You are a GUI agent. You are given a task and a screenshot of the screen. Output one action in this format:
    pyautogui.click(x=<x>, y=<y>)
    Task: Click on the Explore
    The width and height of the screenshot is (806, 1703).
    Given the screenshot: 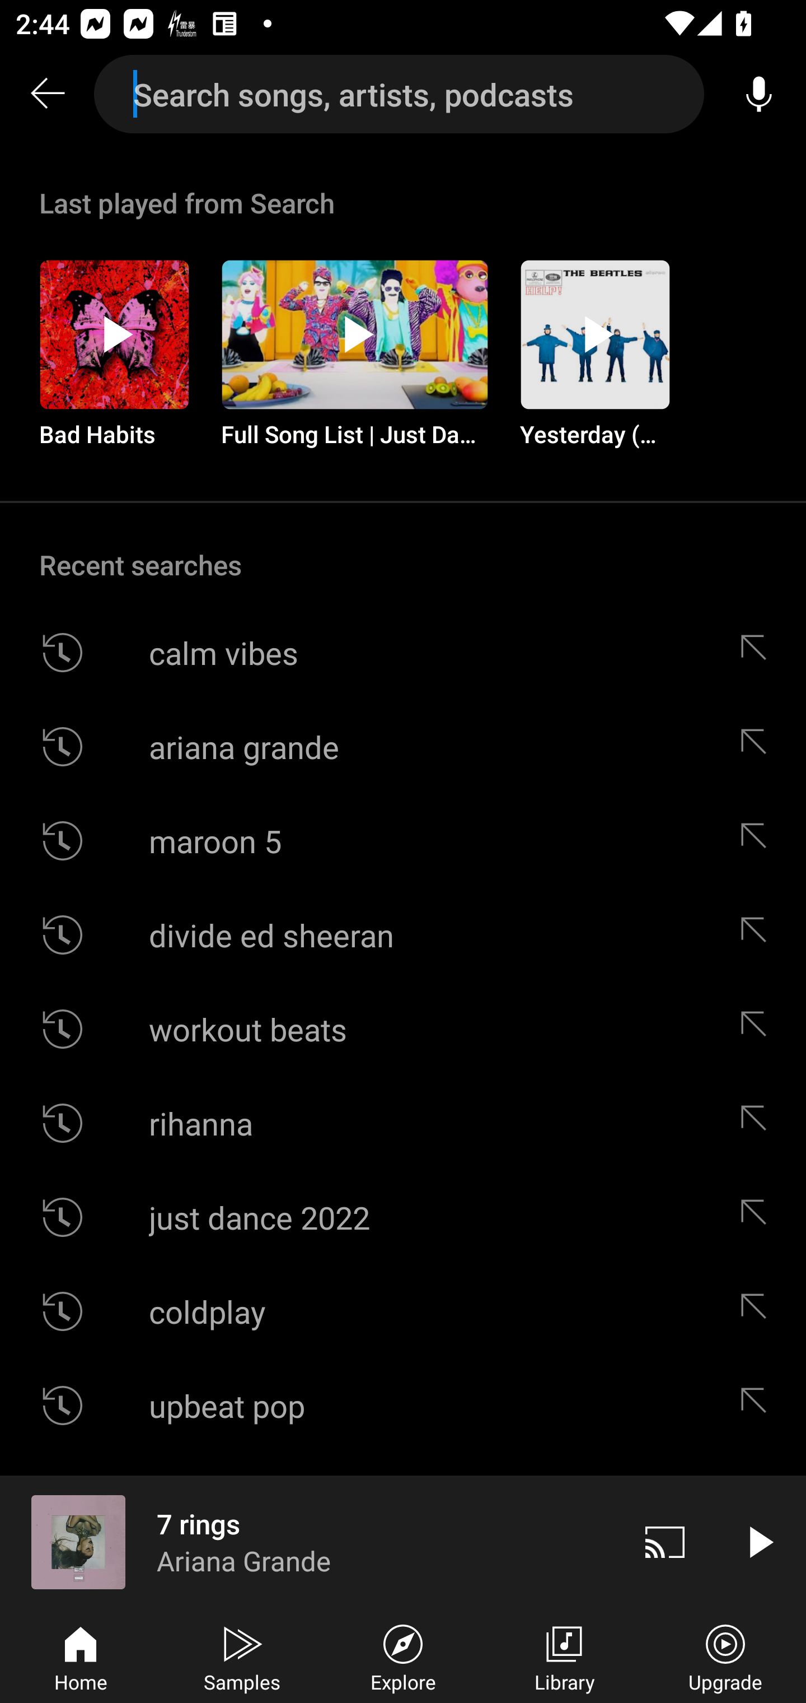 What is the action you would take?
    pyautogui.click(x=403, y=1656)
    